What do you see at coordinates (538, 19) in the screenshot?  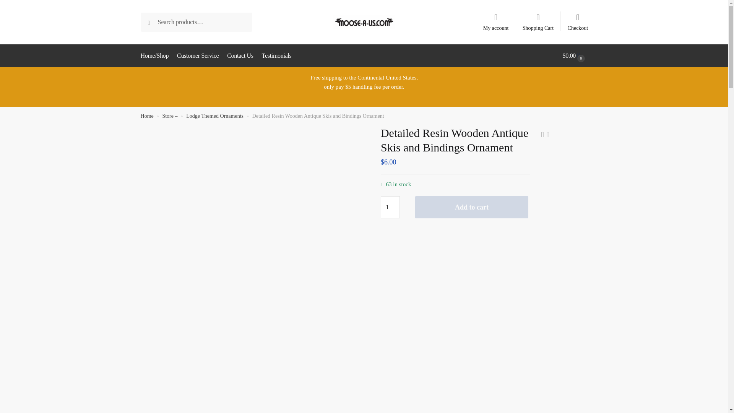 I see `Shopping Cart` at bounding box center [538, 19].